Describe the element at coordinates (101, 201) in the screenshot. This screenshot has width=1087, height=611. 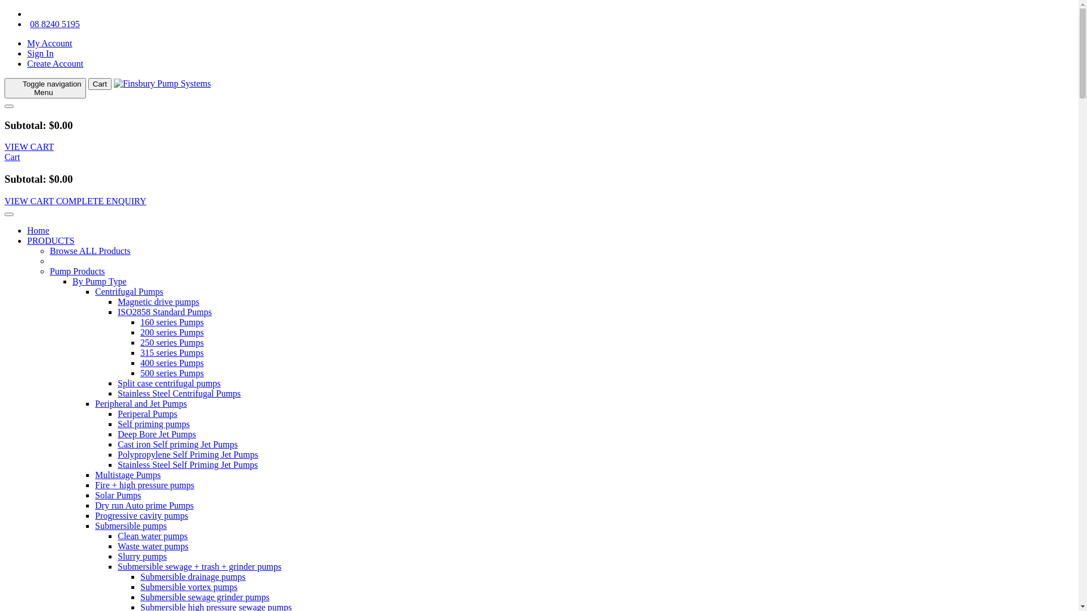
I see `COMPLETE ENQUIRY` at that location.